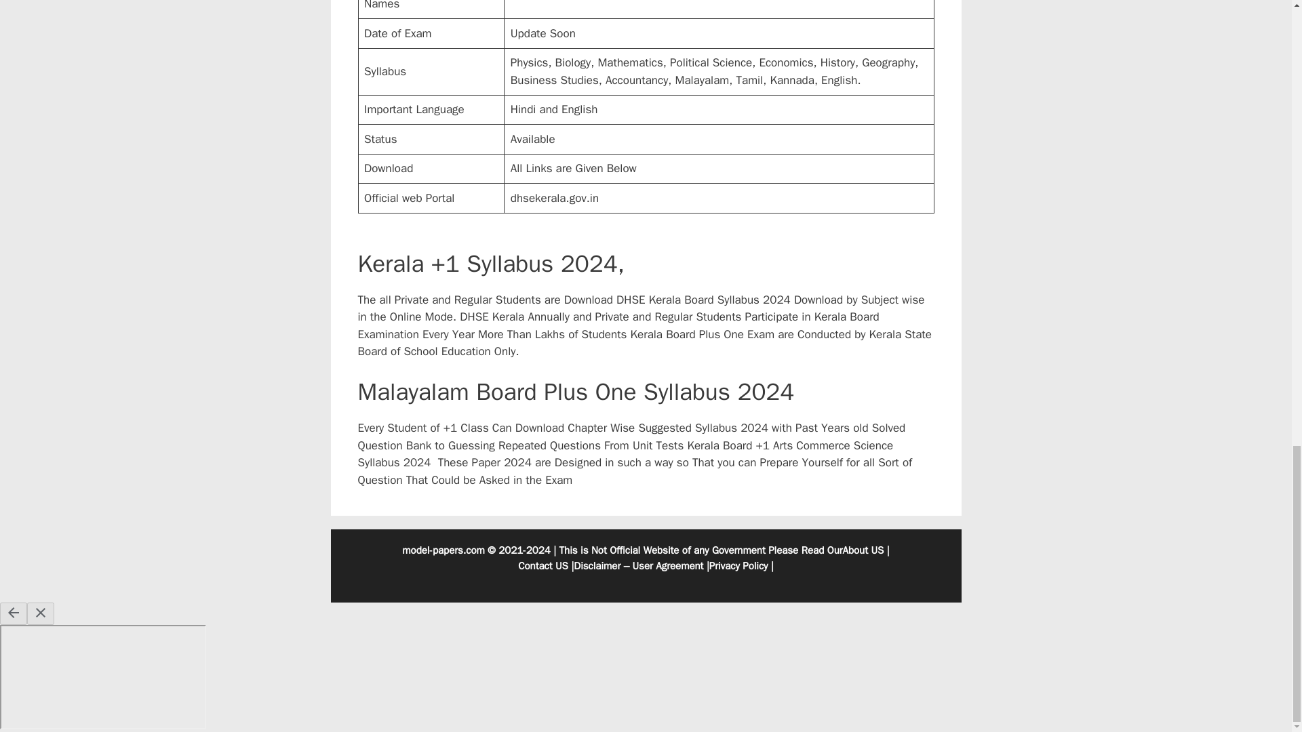 Image resolution: width=1302 pixels, height=732 pixels. I want to click on Contact US, so click(542, 565).